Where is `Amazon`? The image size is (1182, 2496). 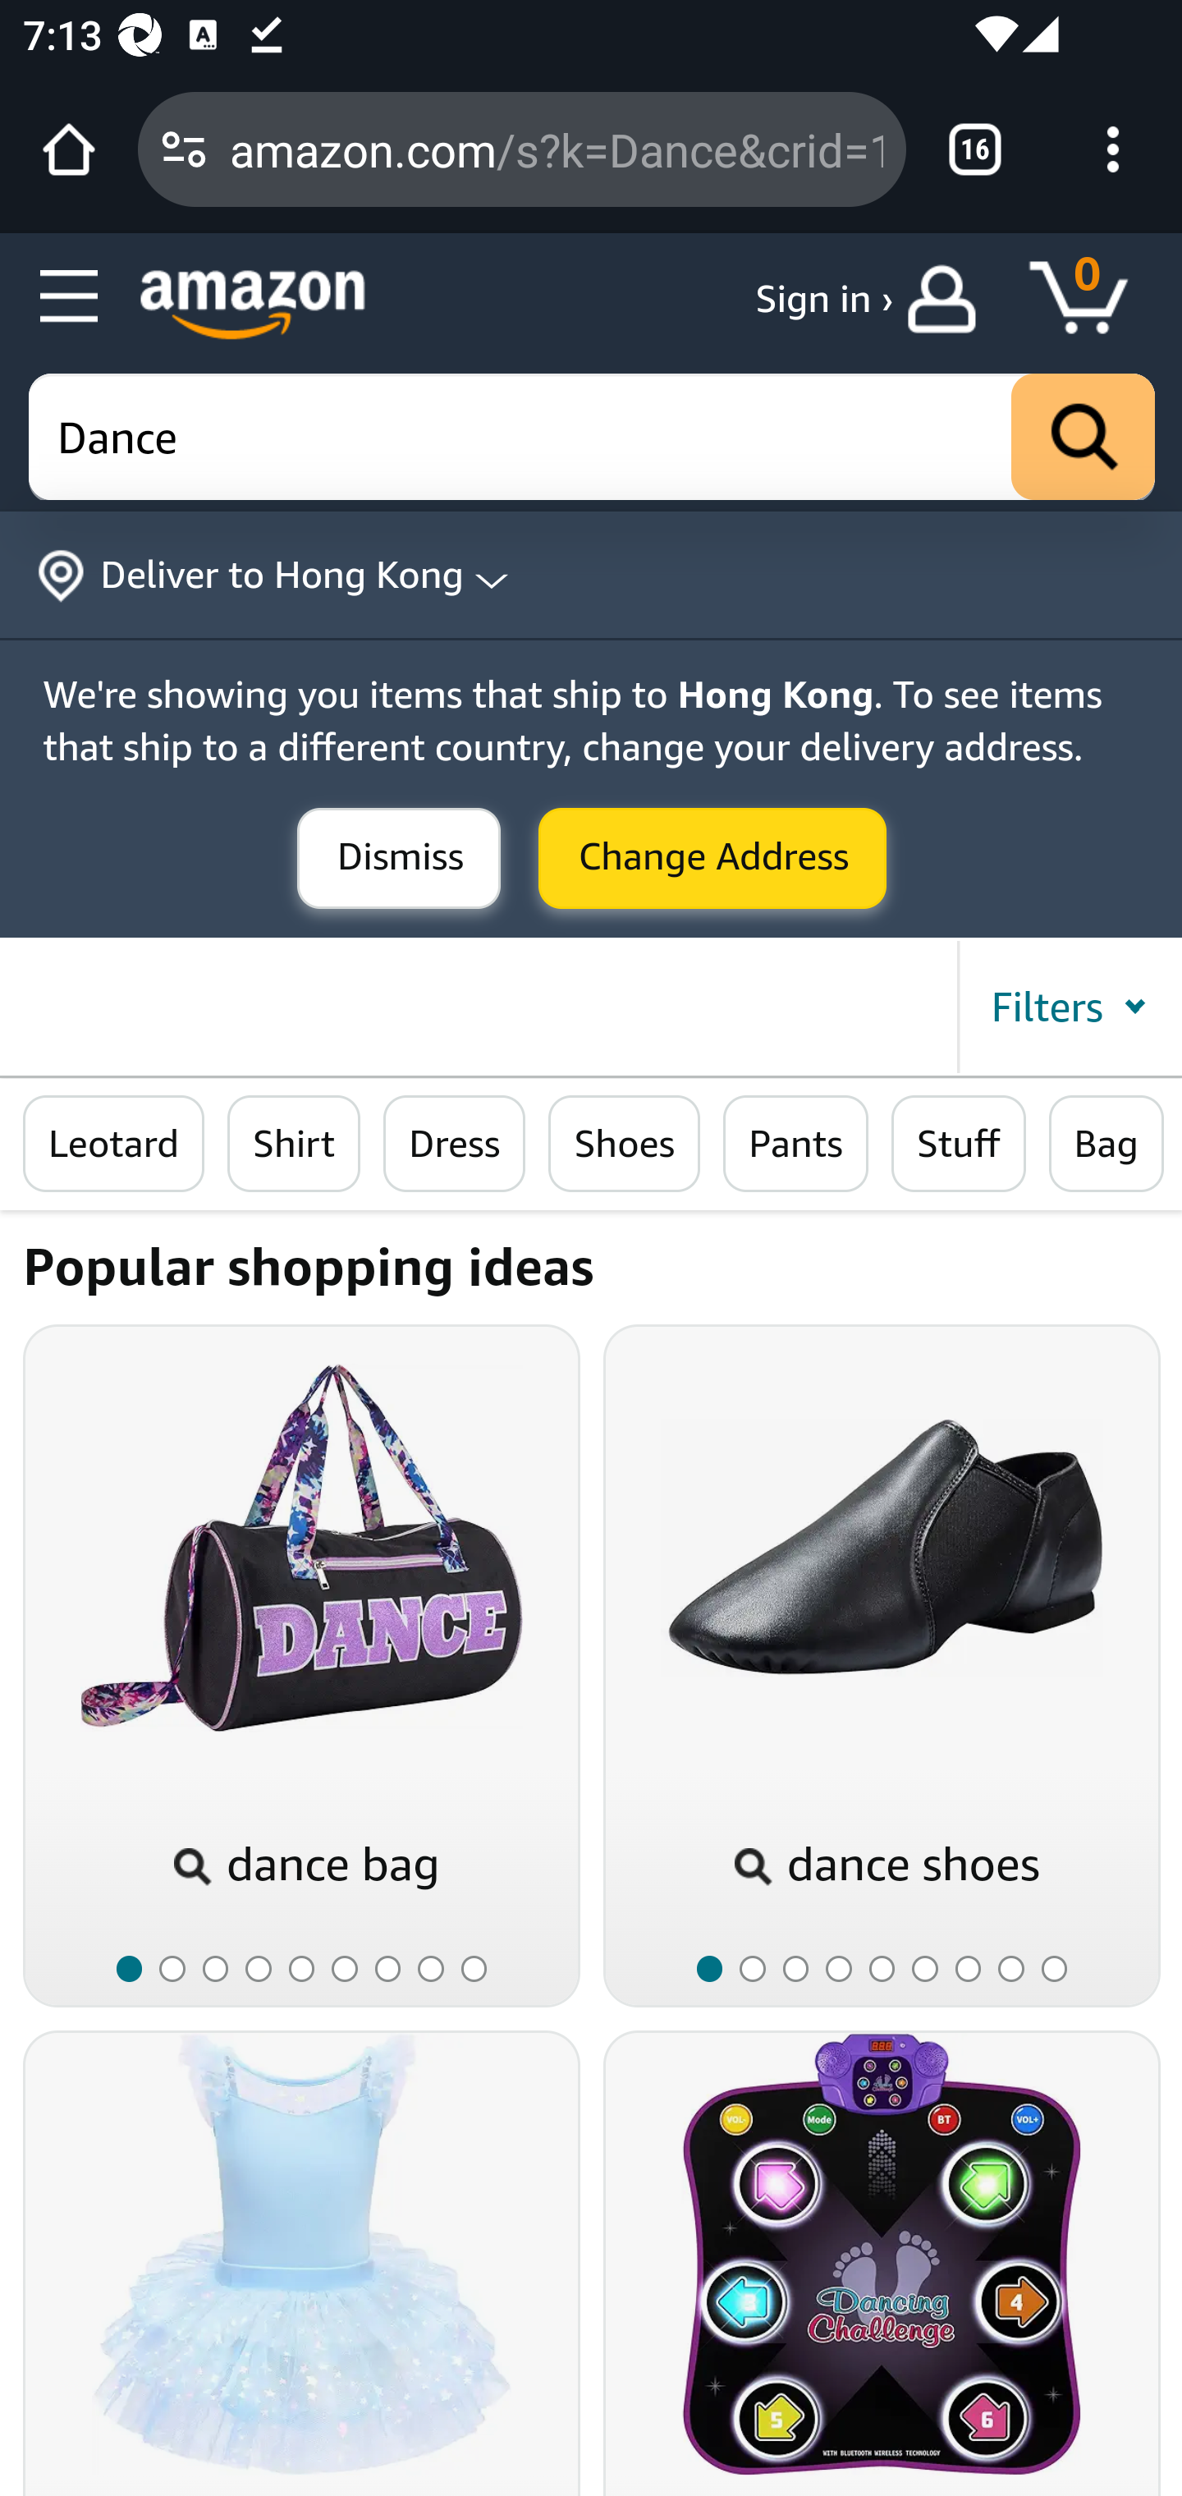
Amazon is located at coordinates (253, 304).